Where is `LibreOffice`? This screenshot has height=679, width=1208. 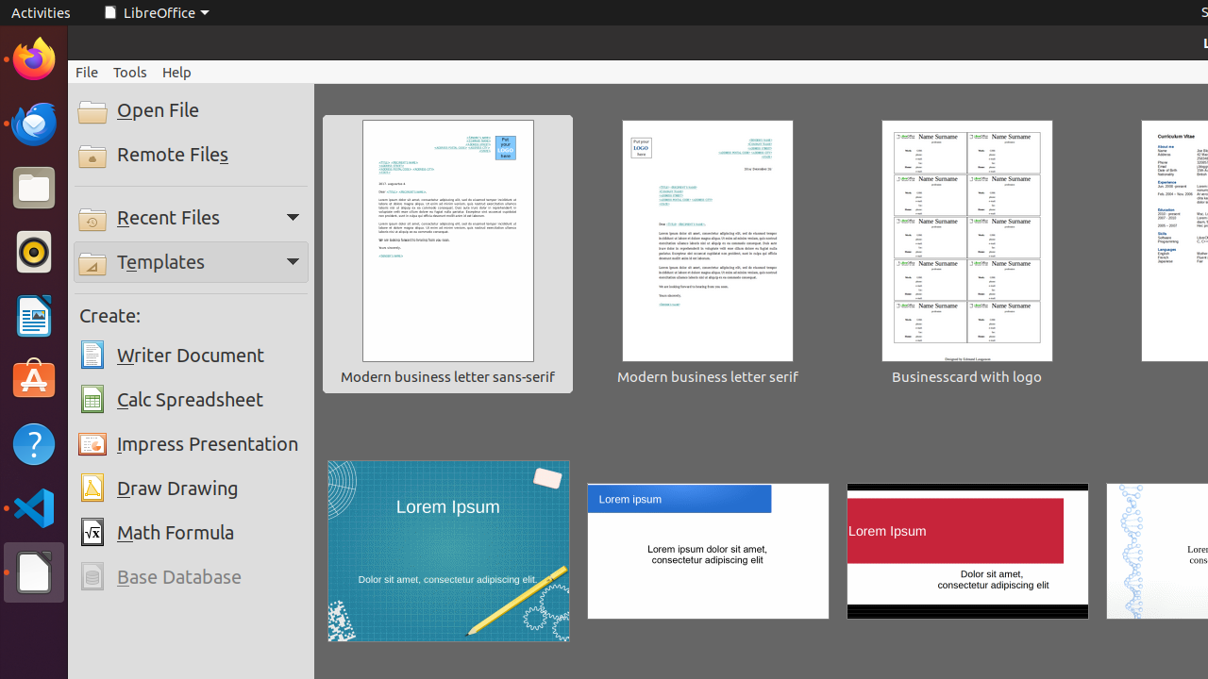
LibreOffice is located at coordinates (156, 13).